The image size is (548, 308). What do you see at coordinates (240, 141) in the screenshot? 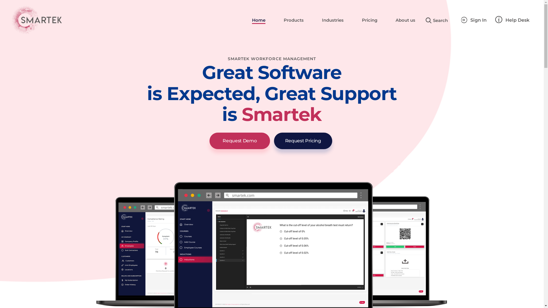
I see `Request Demo` at bounding box center [240, 141].